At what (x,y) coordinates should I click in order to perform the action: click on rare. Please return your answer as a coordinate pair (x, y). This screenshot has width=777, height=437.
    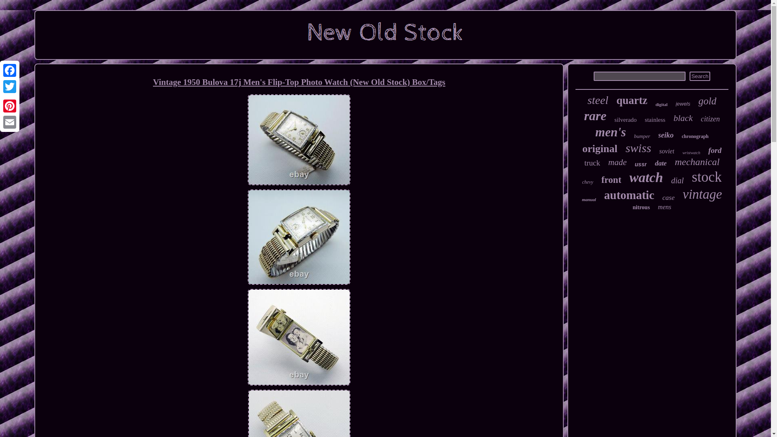
    Looking at the image, I should click on (595, 116).